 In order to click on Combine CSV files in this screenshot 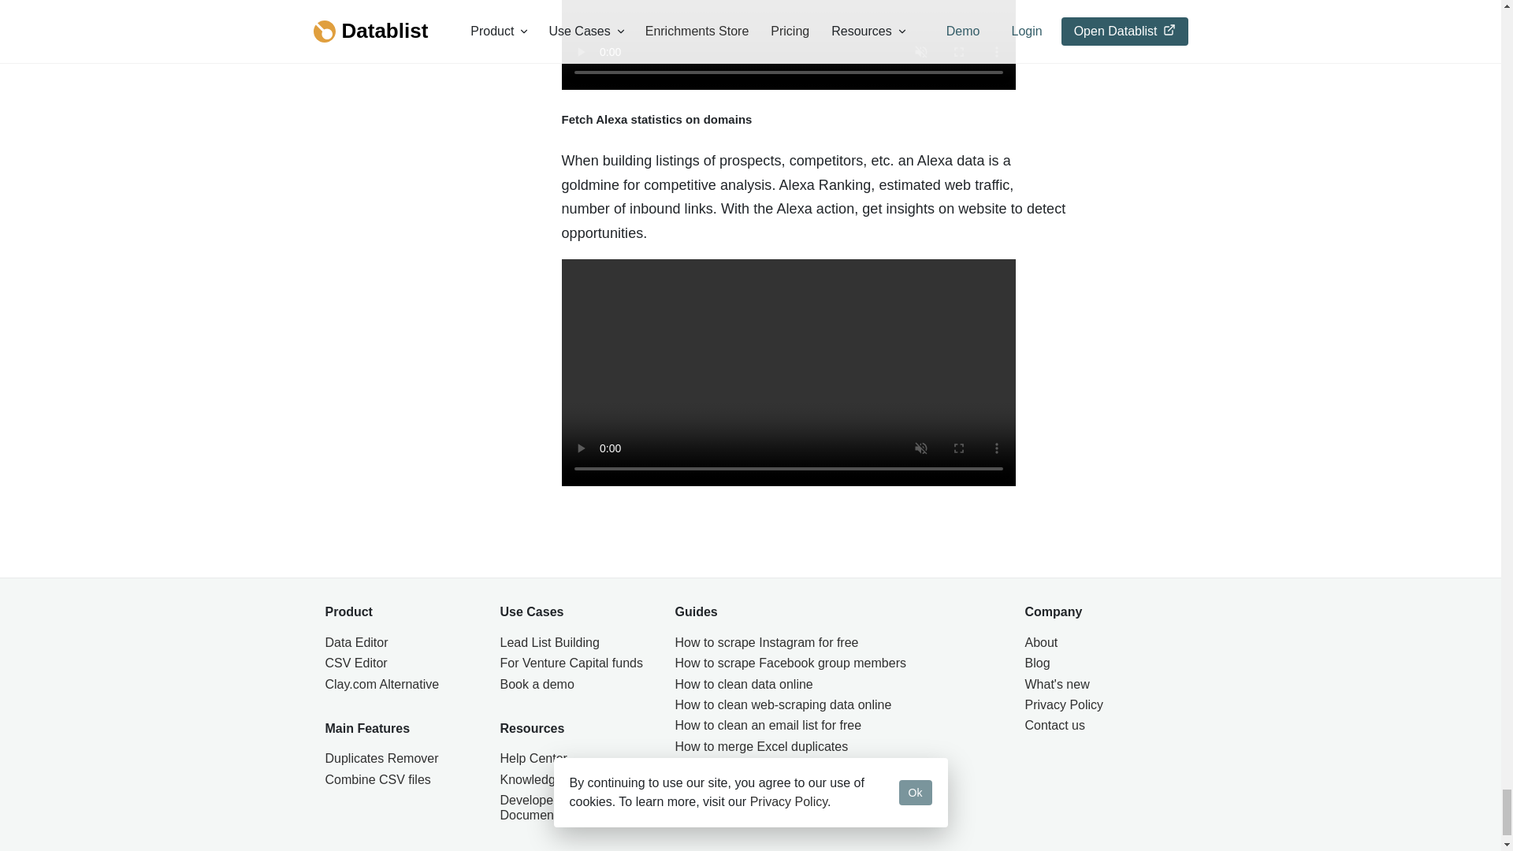, I will do `click(400, 780)`.